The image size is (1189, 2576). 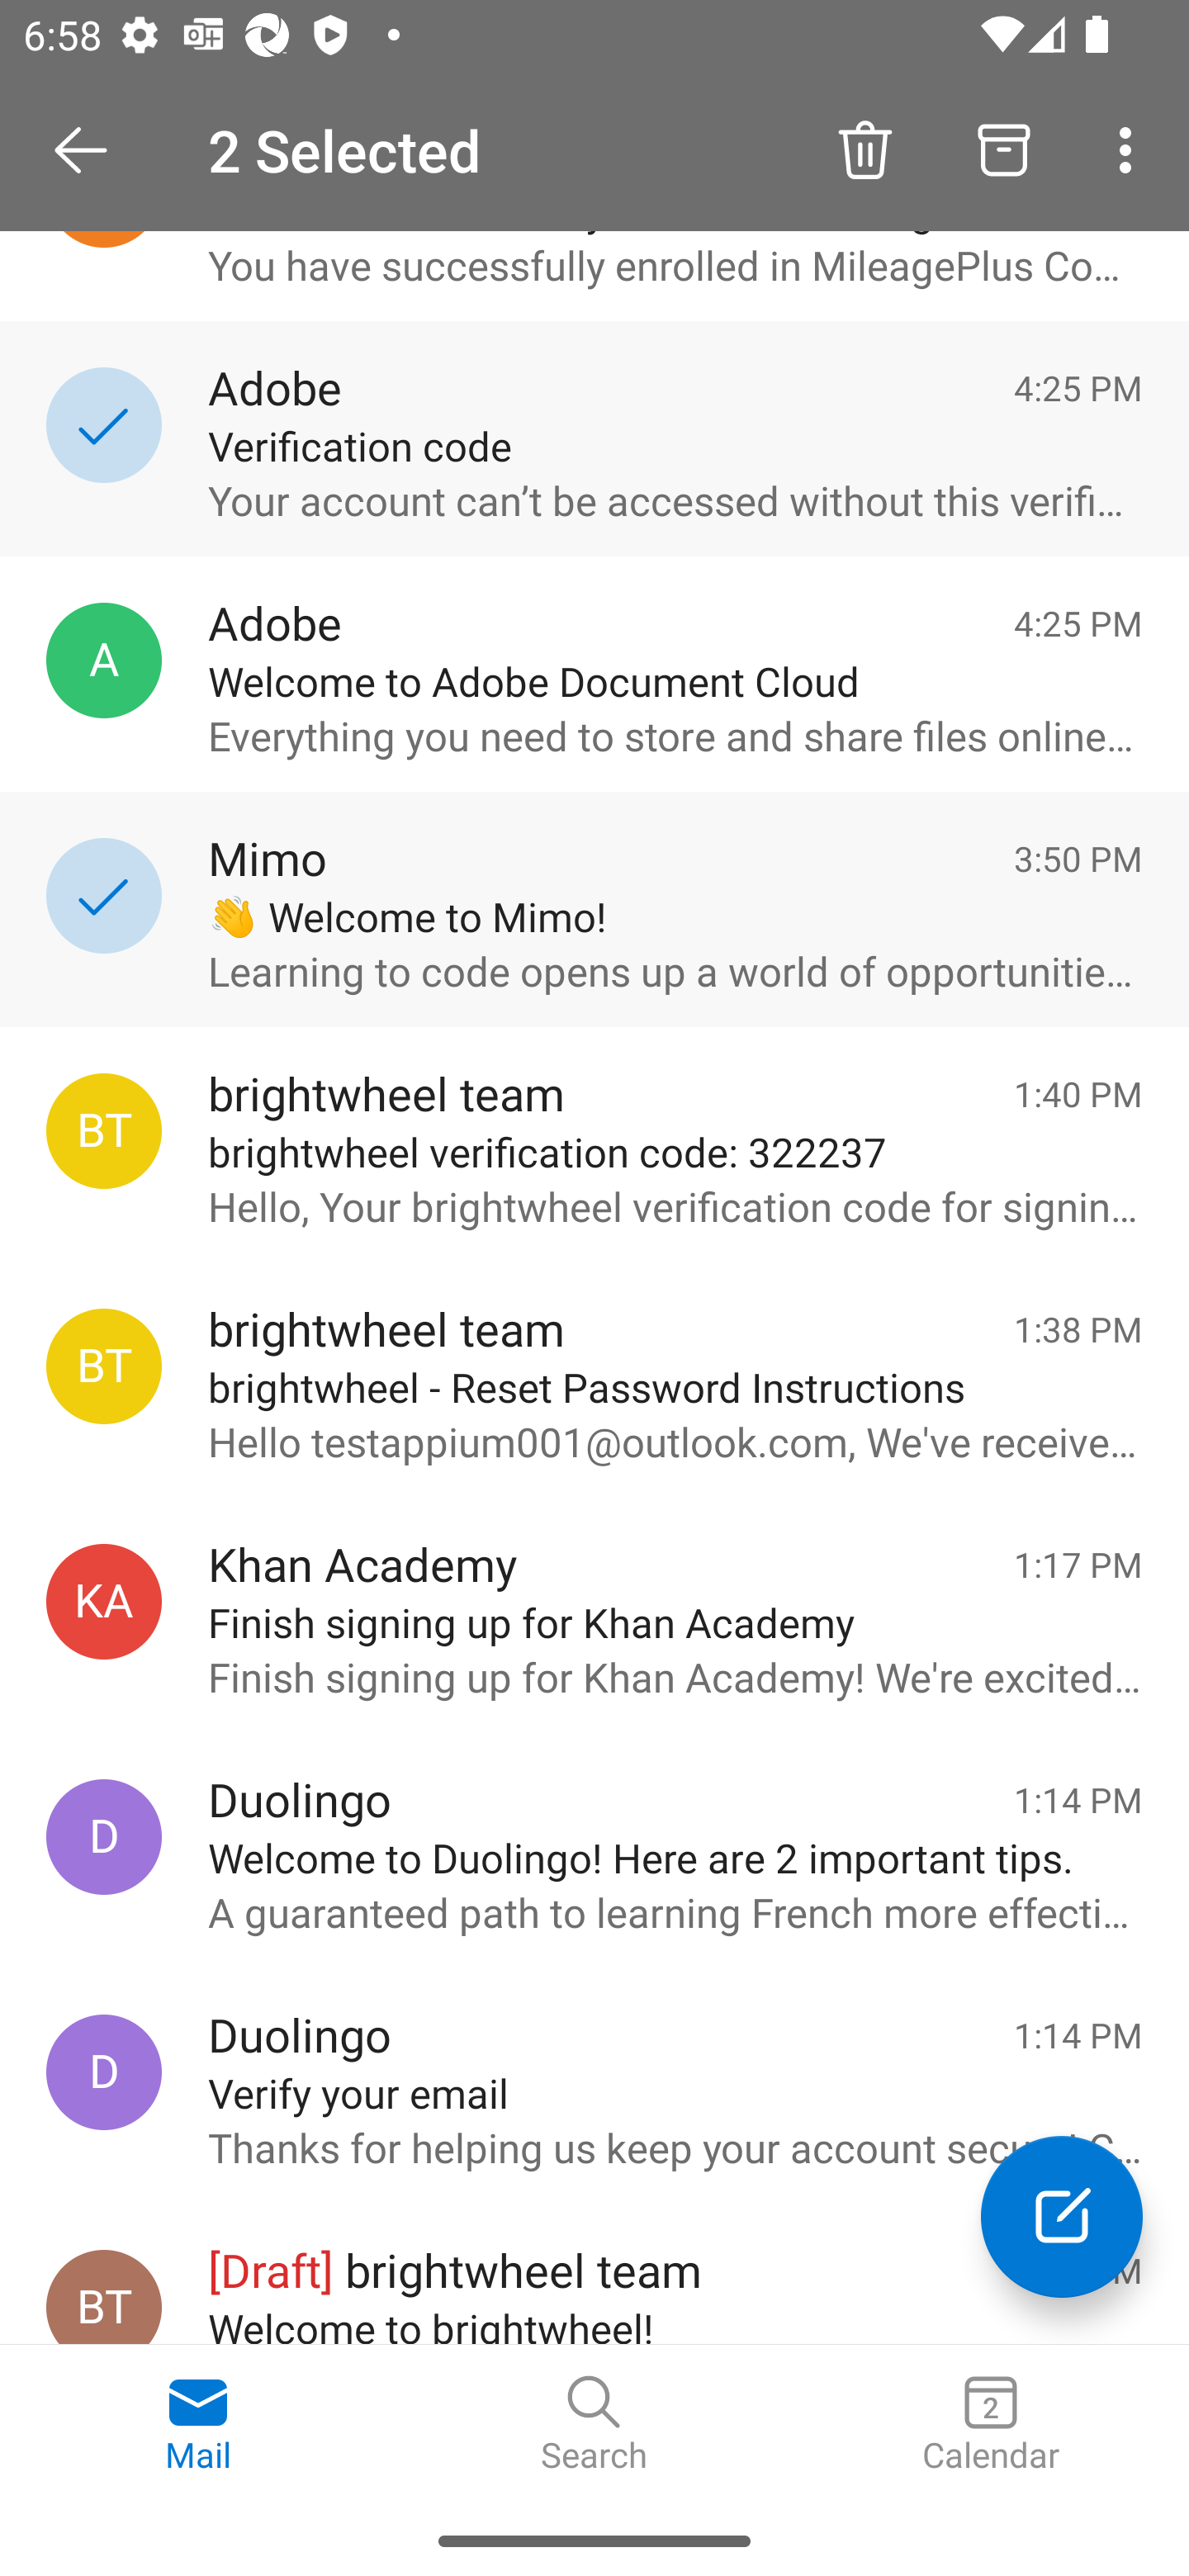 I want to click on Duolingo, hello@duolingo.com, so click(x=104, y=2072).